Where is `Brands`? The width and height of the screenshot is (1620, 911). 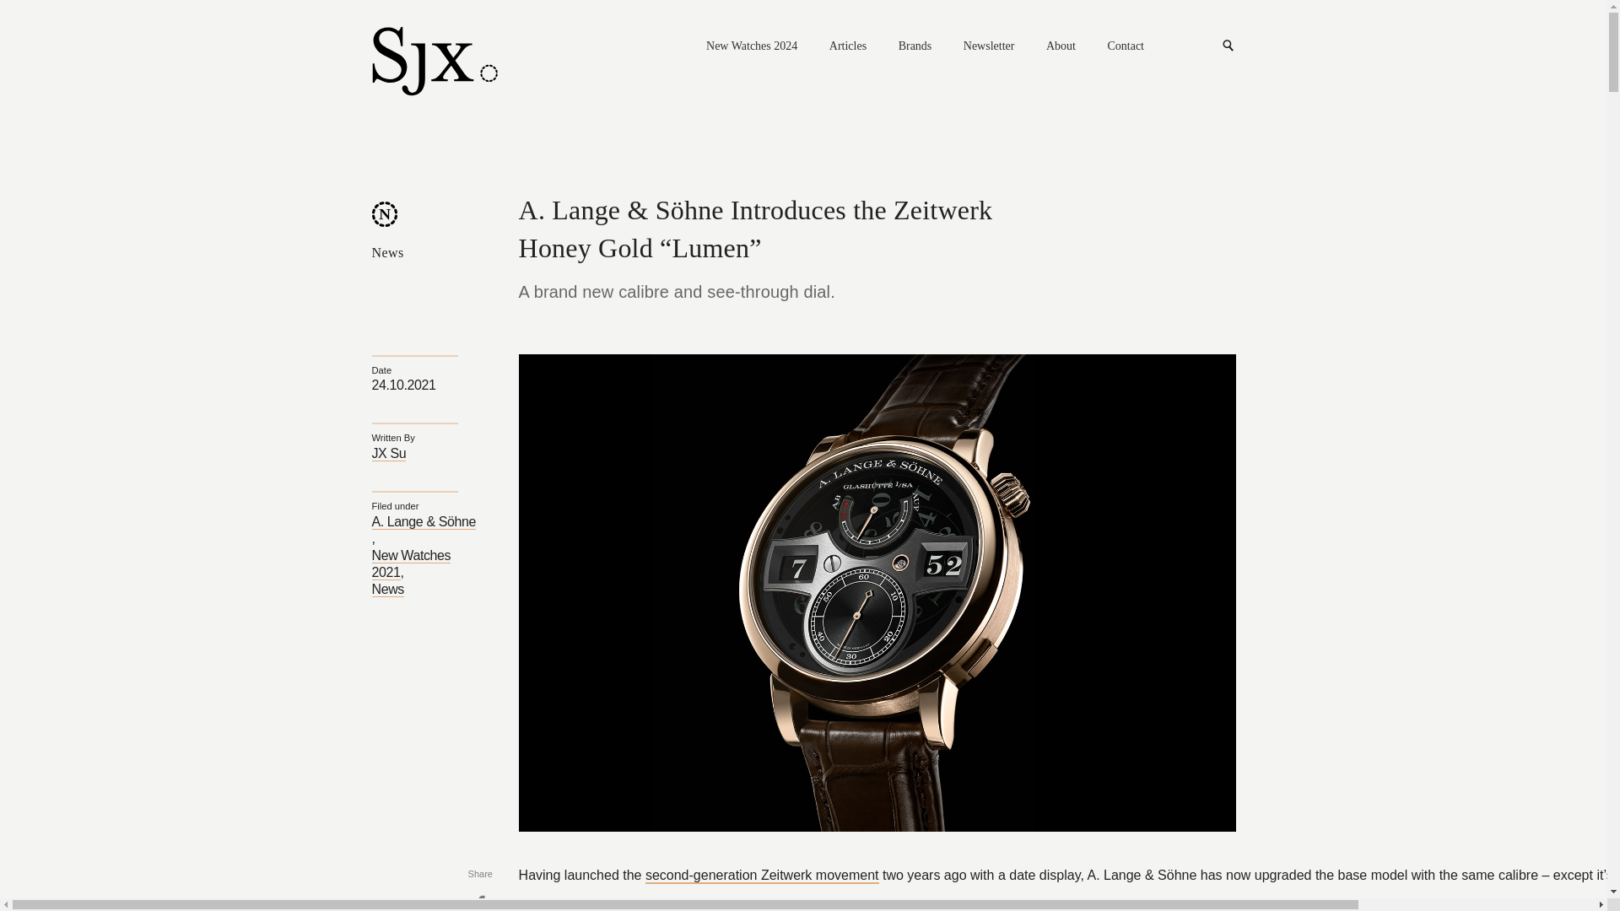
Brands is located at coordinates (915, 47).